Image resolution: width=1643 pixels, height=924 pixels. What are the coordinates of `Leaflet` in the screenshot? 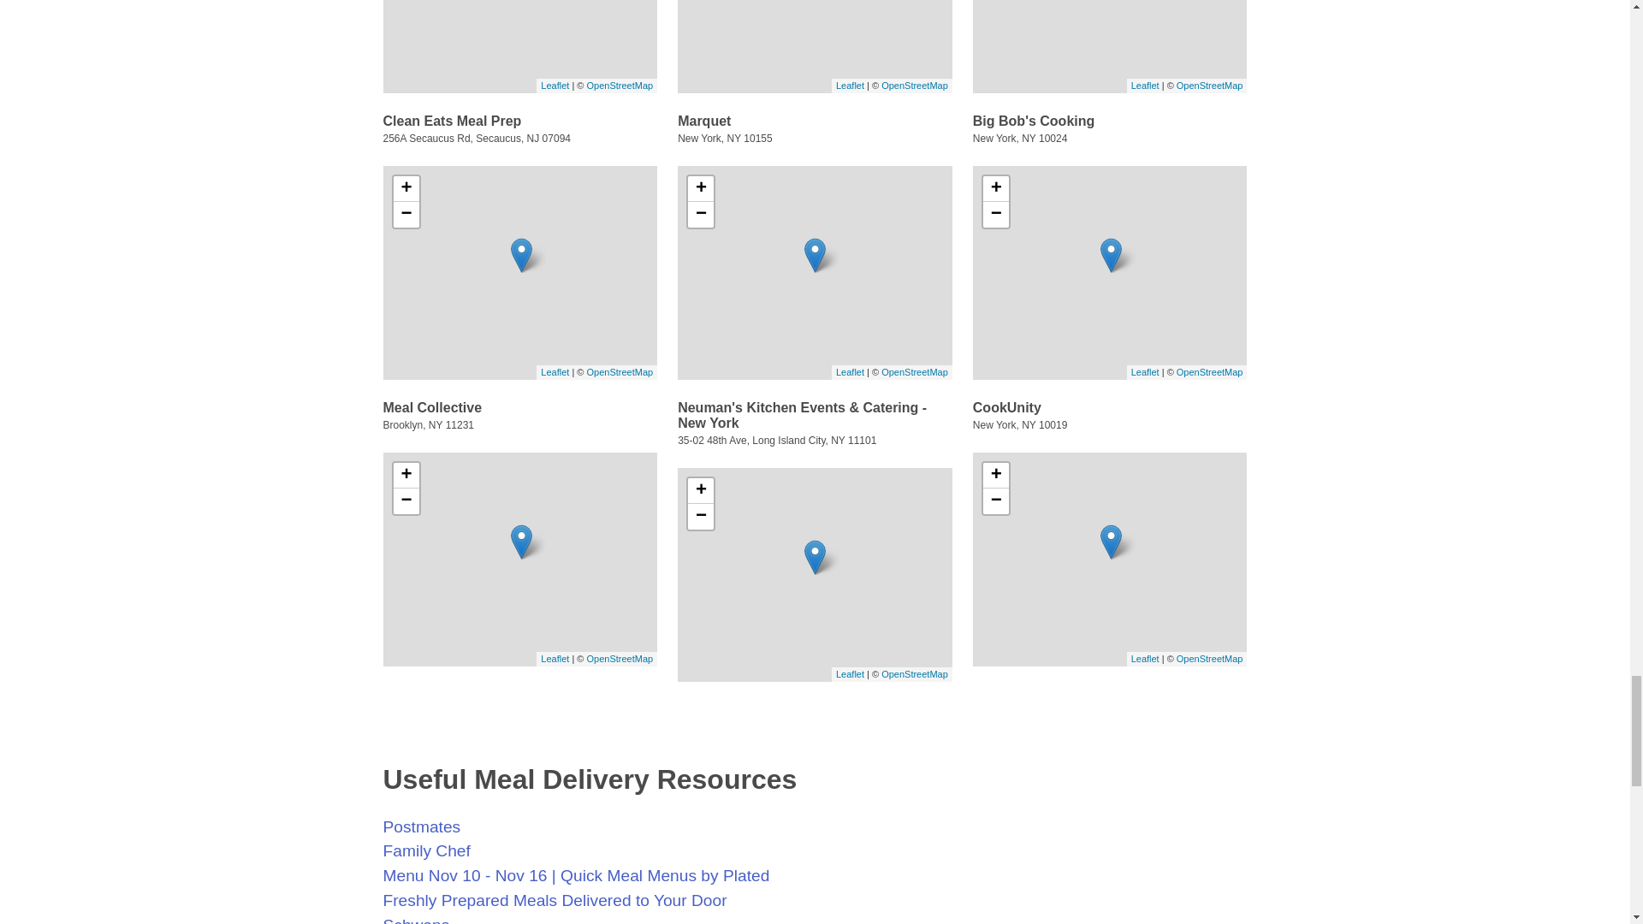 It's located at (850, 85).